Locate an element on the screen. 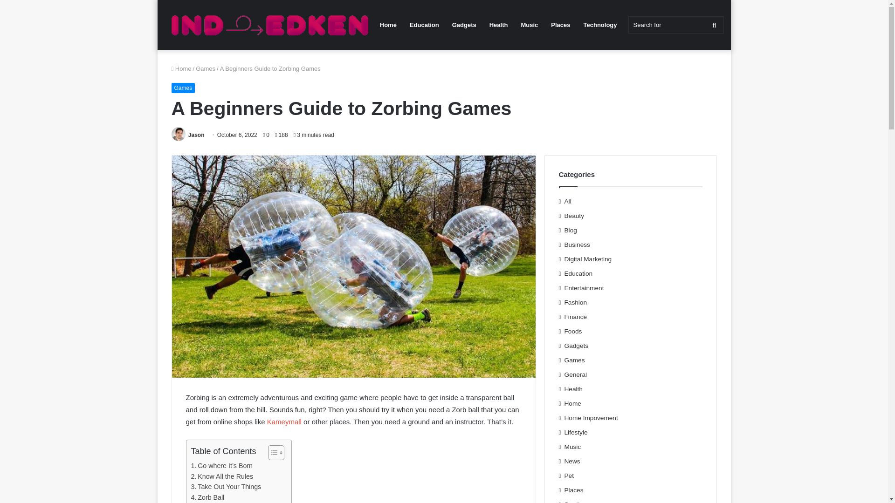 This screenshot has width=895, height=503. Search for is located at coordinates (676, 25).